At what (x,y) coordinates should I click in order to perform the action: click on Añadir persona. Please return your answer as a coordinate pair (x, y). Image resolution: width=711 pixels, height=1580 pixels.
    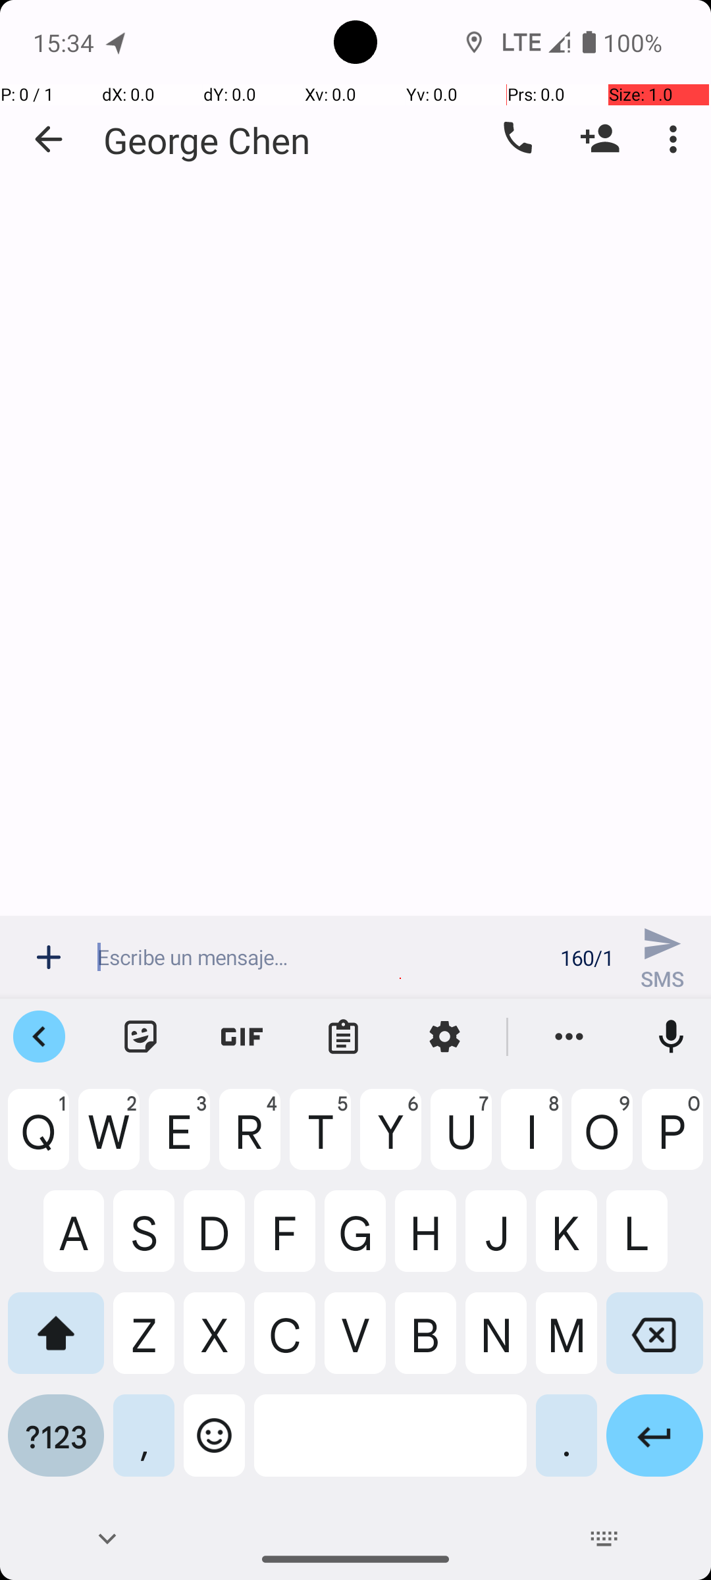
    Looking at the image, I should click on (600, 139).